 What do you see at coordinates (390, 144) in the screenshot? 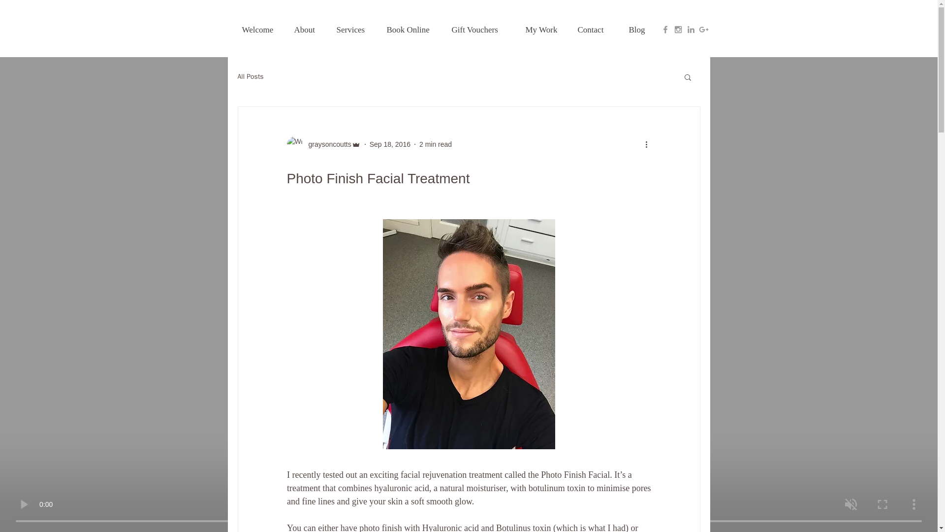
I see `Sep 18, 2016` at bounding box center [390, 144].